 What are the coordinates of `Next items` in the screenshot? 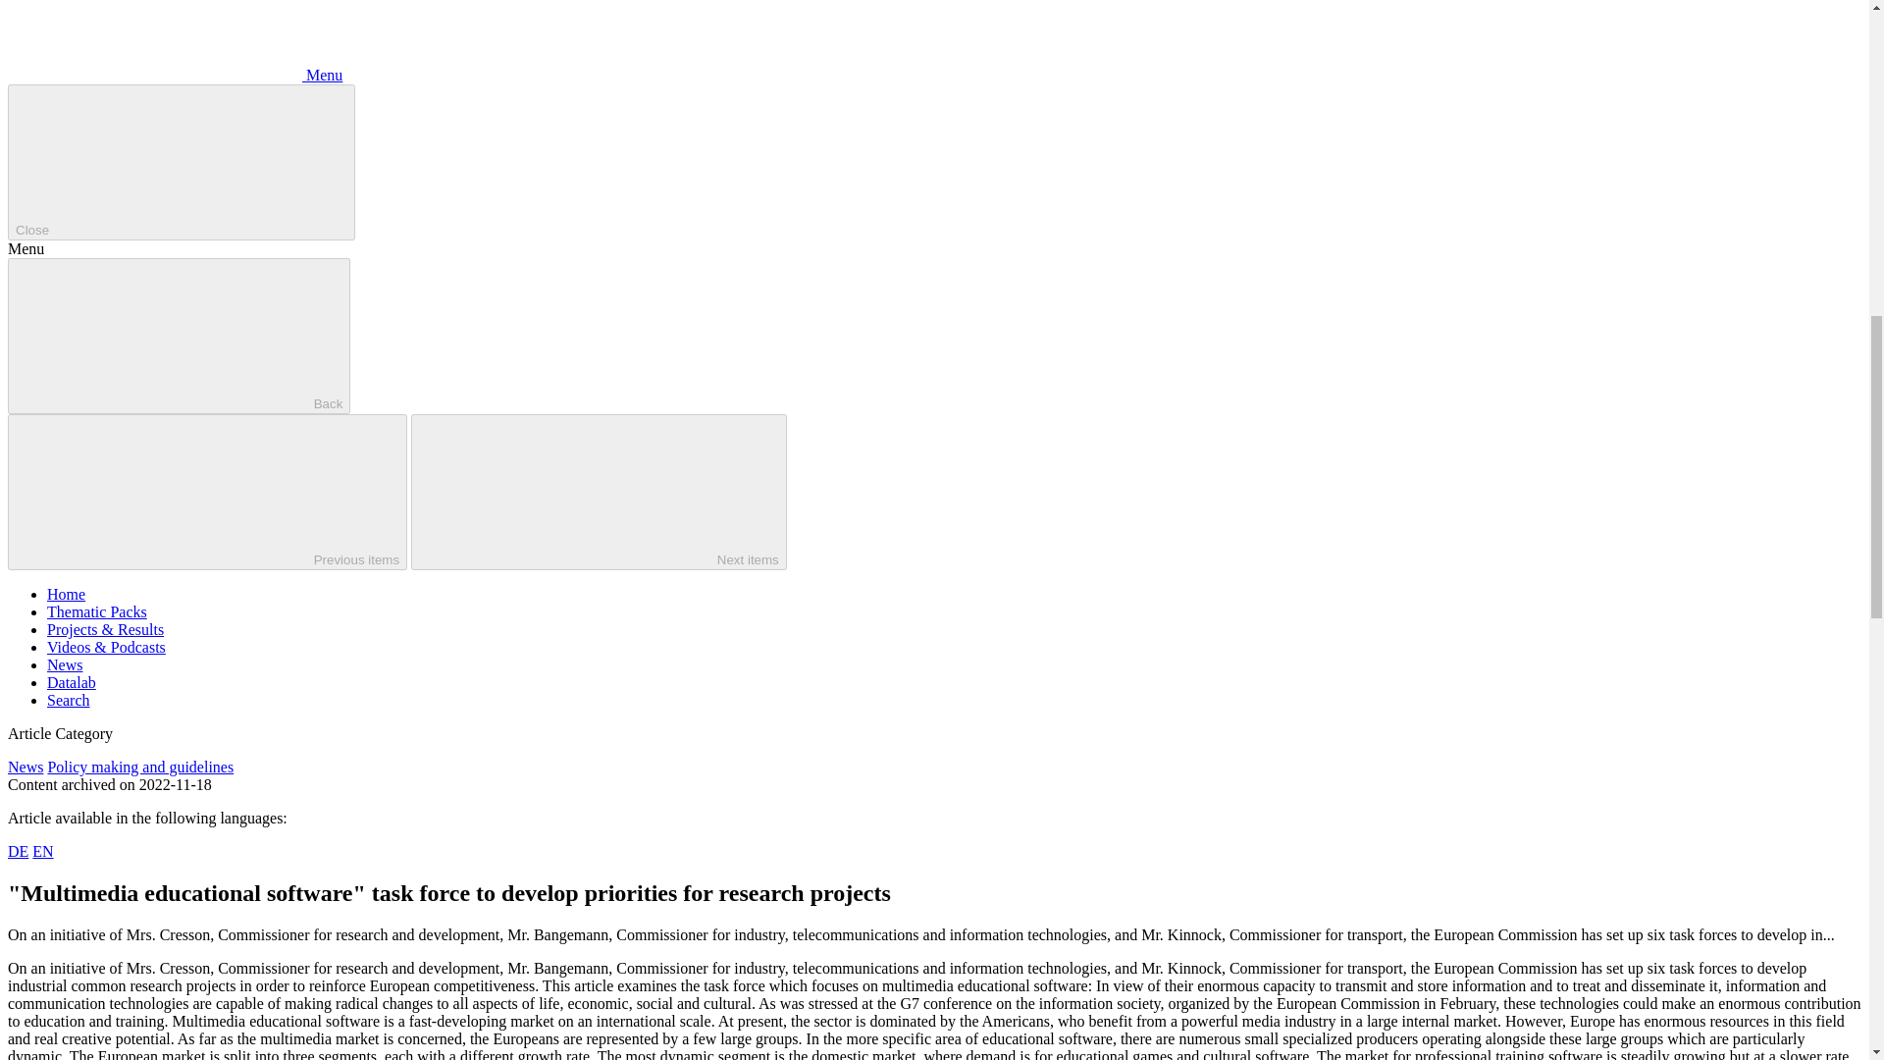 It's located at (599, 493).